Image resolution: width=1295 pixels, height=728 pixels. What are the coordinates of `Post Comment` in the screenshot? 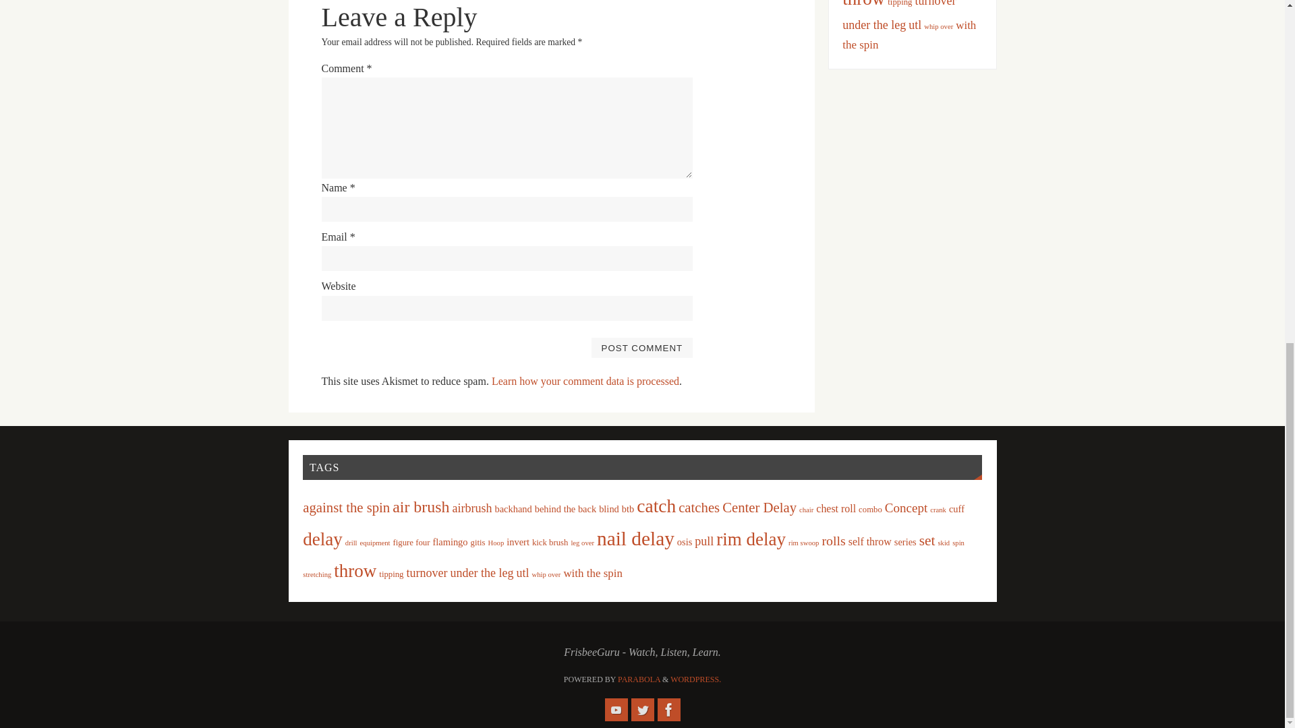 It's located at (641, 348).